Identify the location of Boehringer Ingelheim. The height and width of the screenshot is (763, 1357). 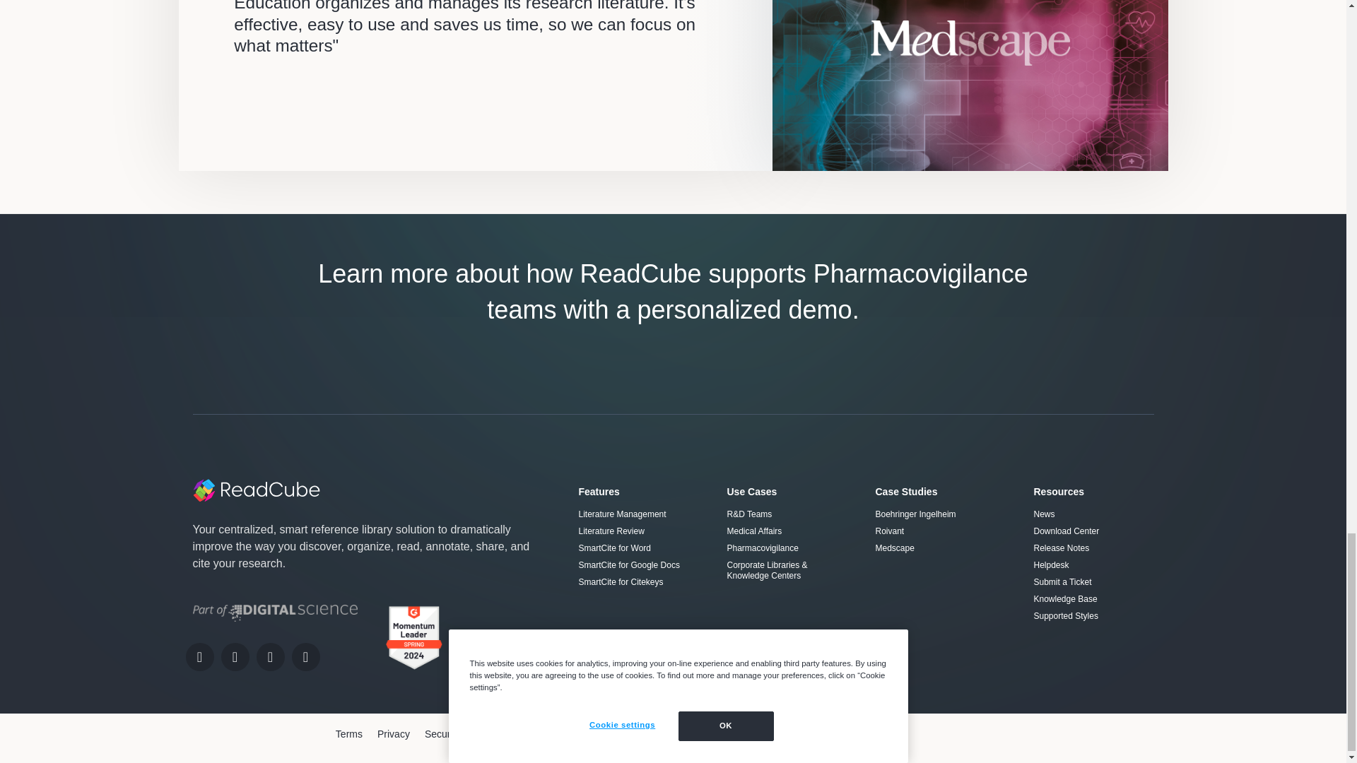
(940, 514).